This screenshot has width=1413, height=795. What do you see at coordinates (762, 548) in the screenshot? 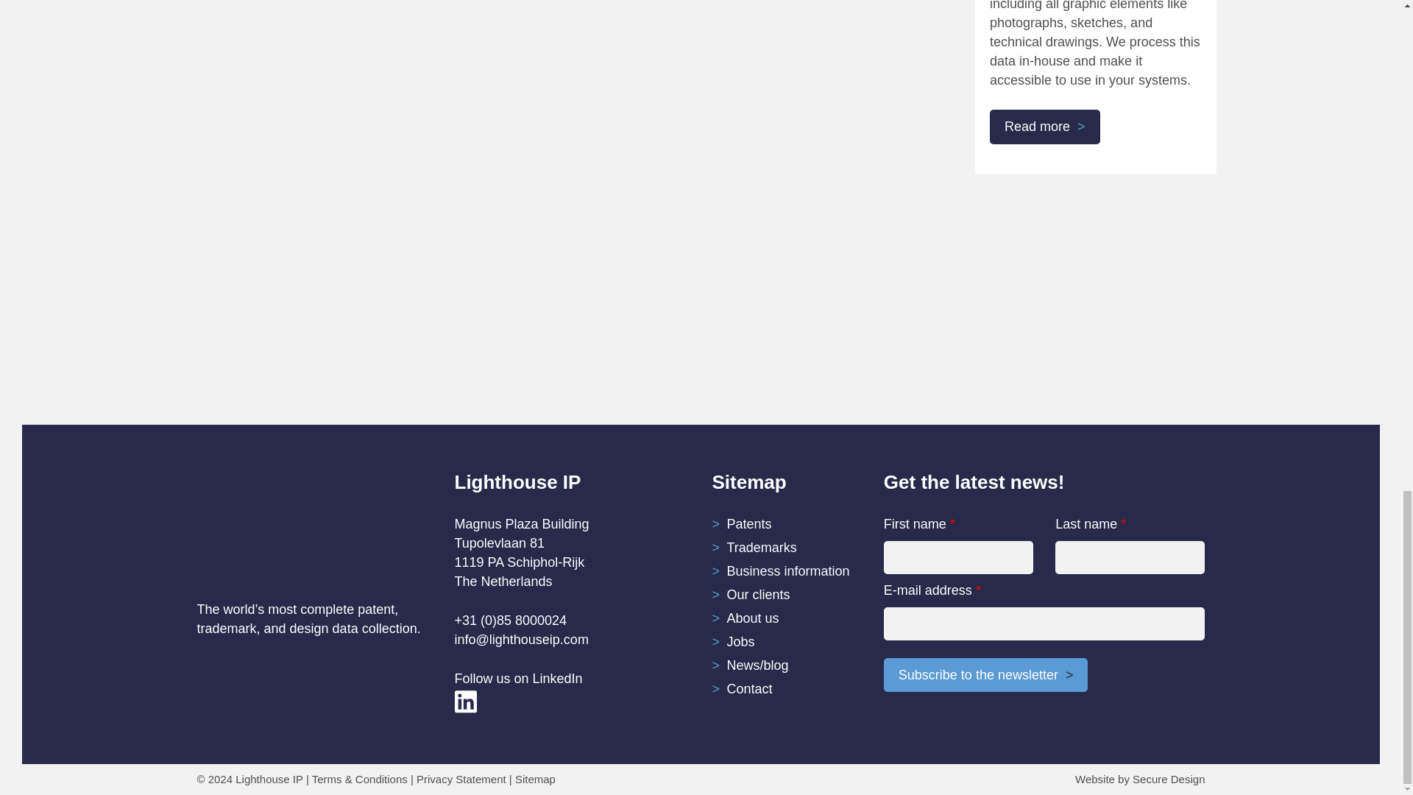
I see `Trademarks` at bounding box center [762, 548].